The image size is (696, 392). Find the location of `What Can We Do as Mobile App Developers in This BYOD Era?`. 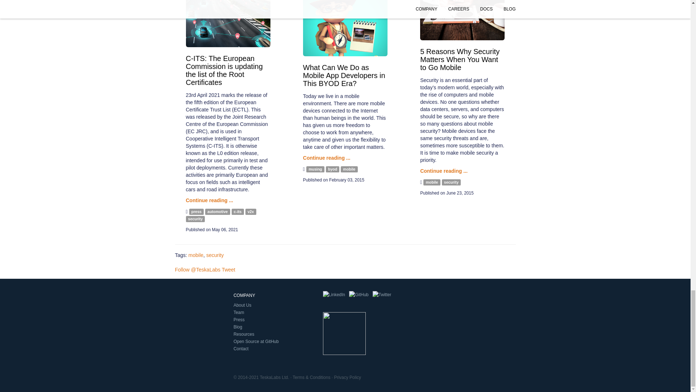

What Can We Do as Mobile App Developers in This BYOD Era? is located at coordinates (344, 75).